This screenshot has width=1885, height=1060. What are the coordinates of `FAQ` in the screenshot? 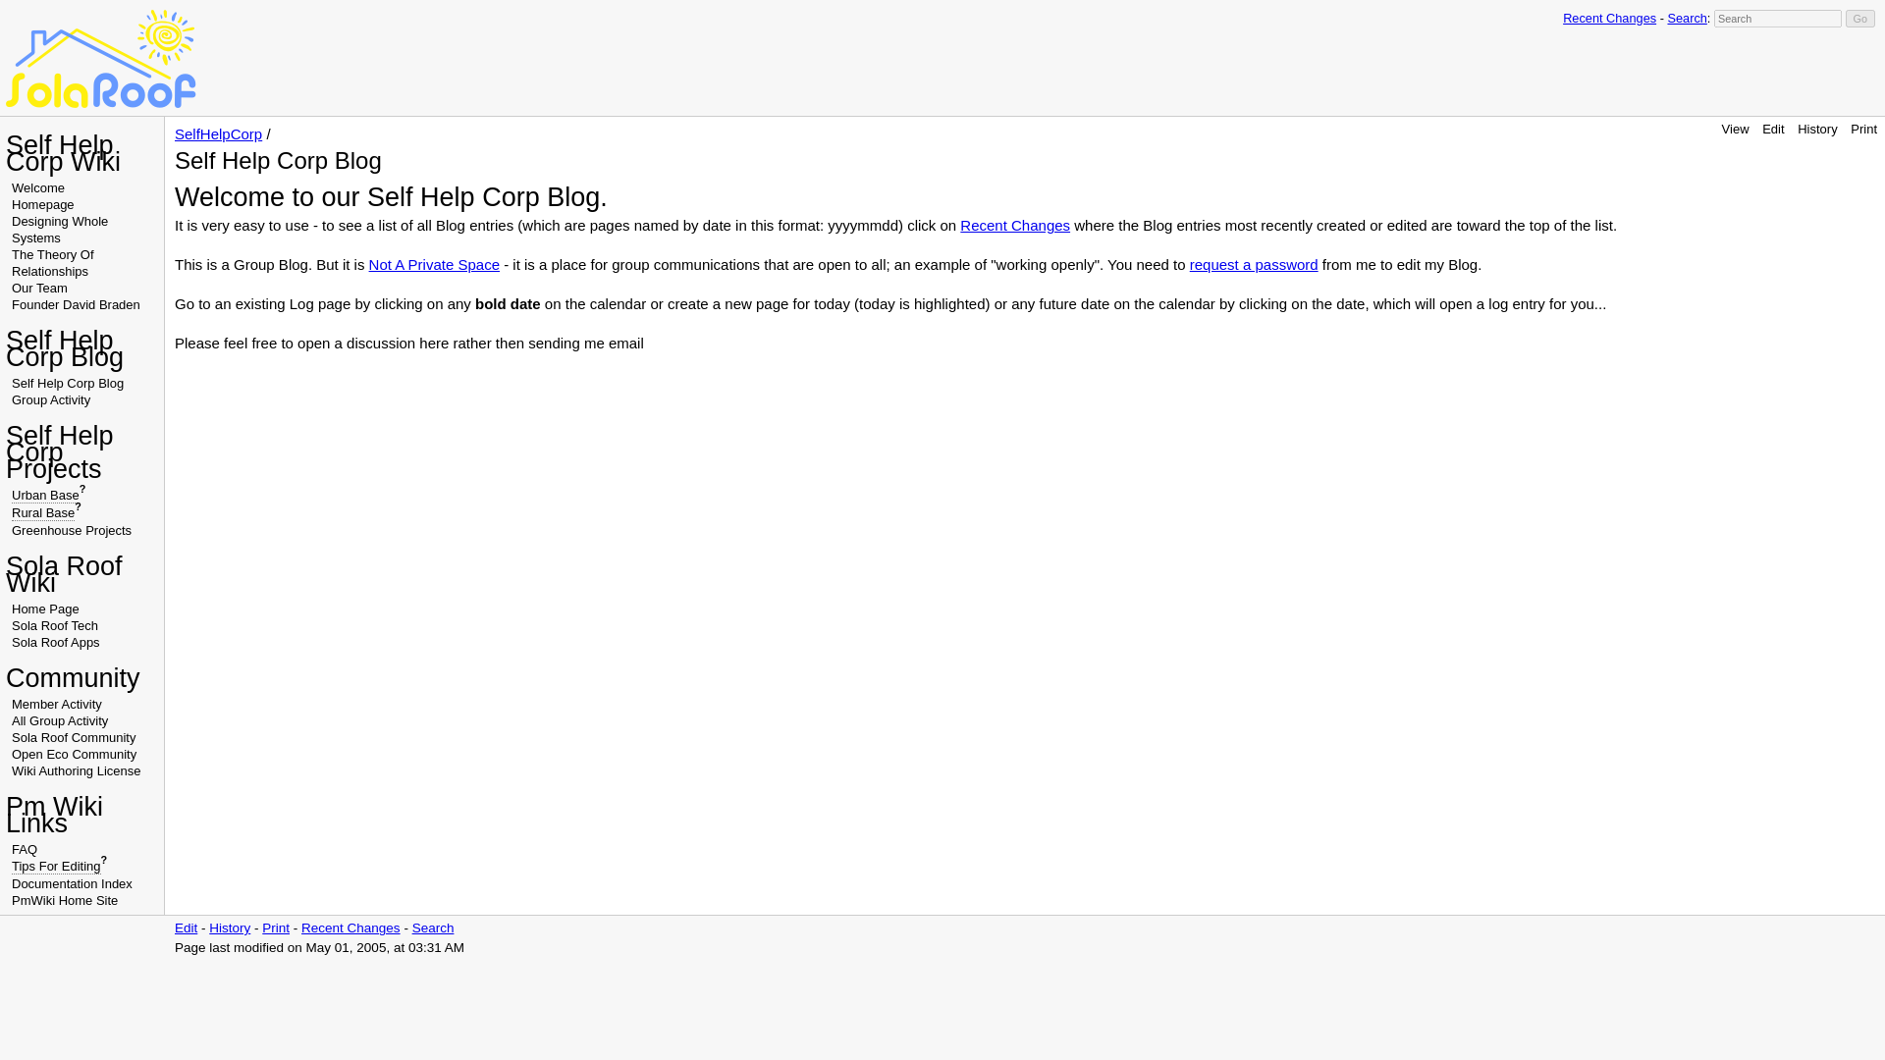 It's located at (24, 848).